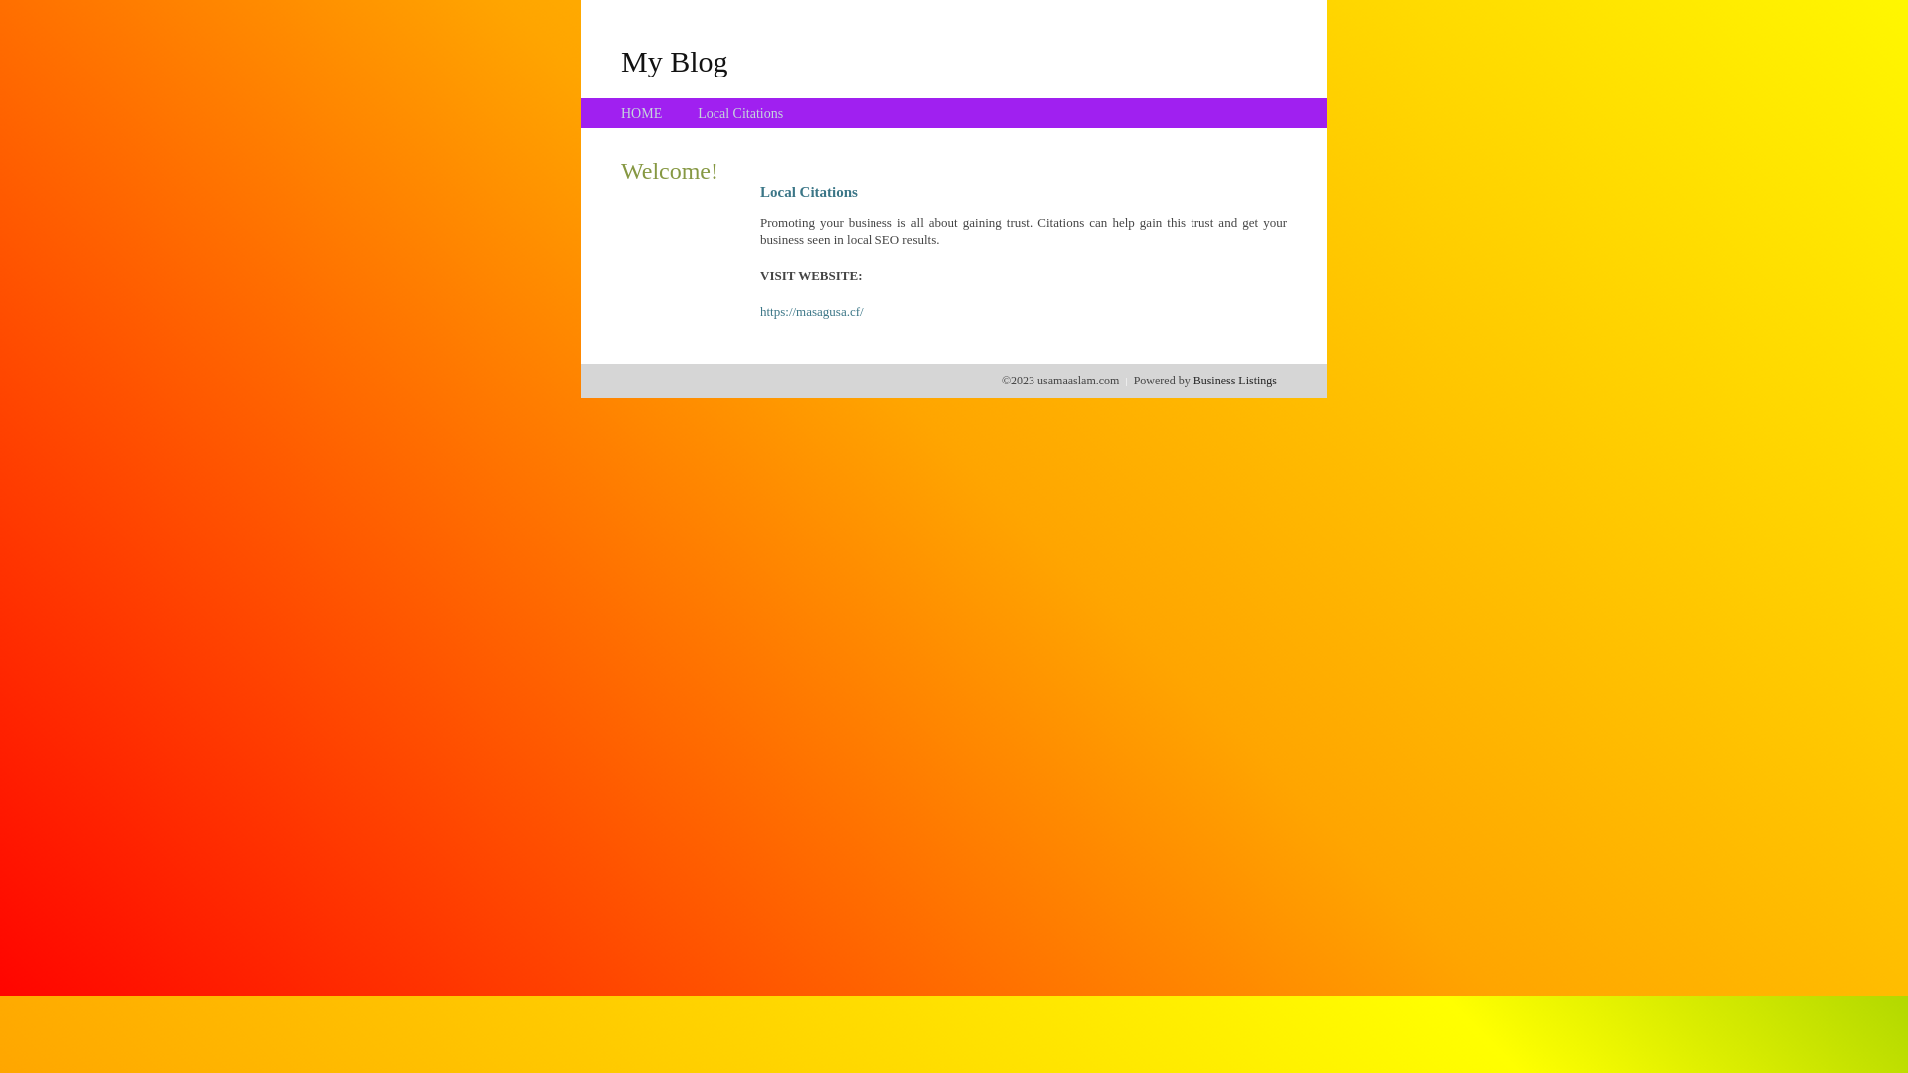  What do you see at coordinates (675, 61) in the screenshot?
I see `My Blog` at bounding box center [675, 61].